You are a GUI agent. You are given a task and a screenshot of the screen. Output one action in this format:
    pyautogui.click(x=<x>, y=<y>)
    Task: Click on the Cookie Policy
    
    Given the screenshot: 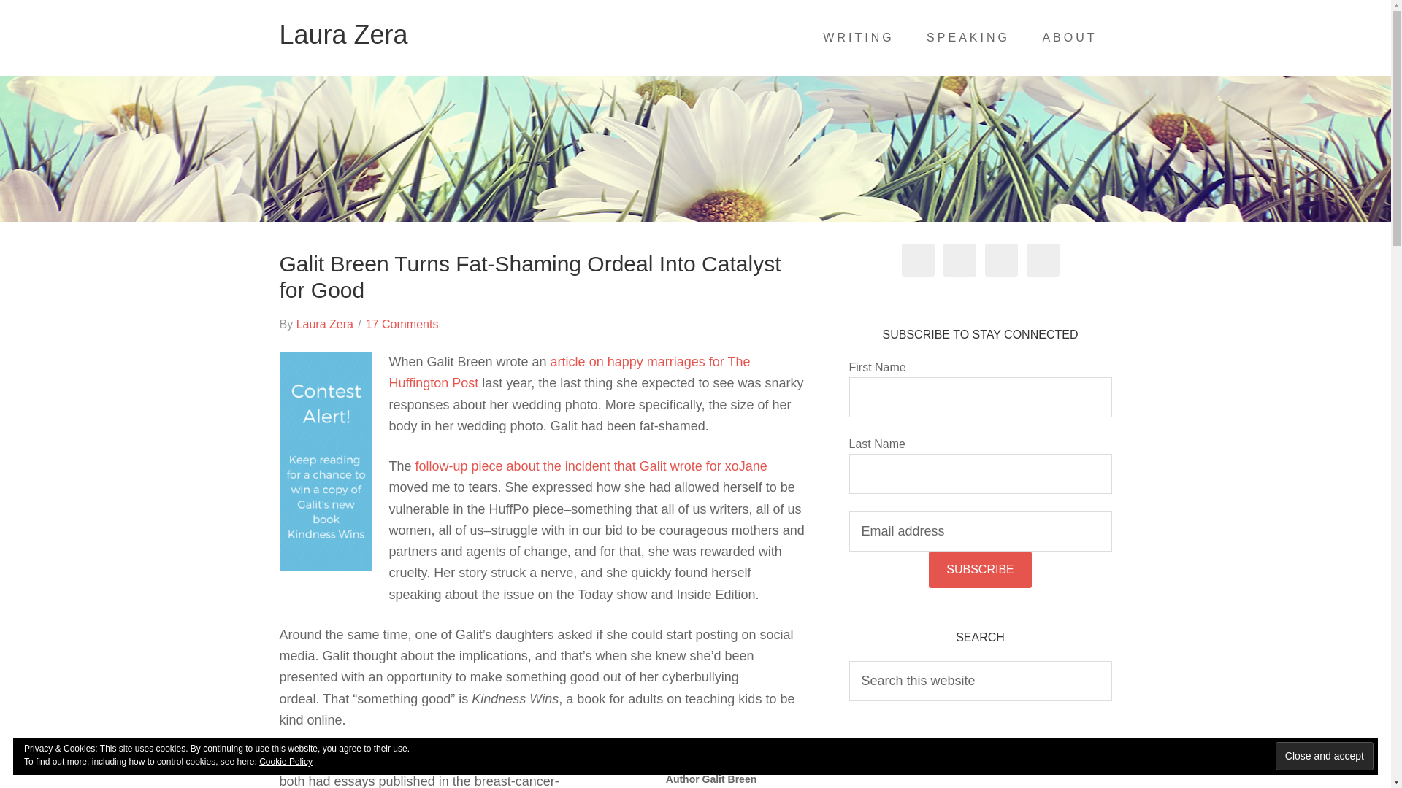 What is the action you would take?
    pyautogui.click(x=286, y=761)
    